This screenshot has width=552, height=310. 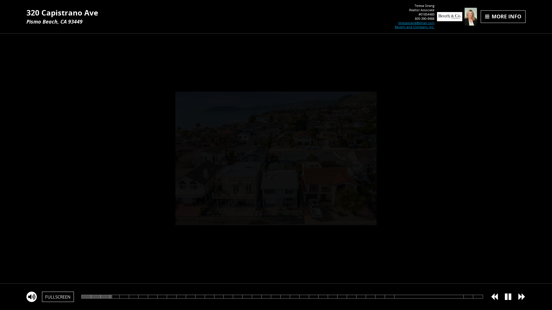 I want to click on teresastrang@gmail.com, so click(x=416, y=23).